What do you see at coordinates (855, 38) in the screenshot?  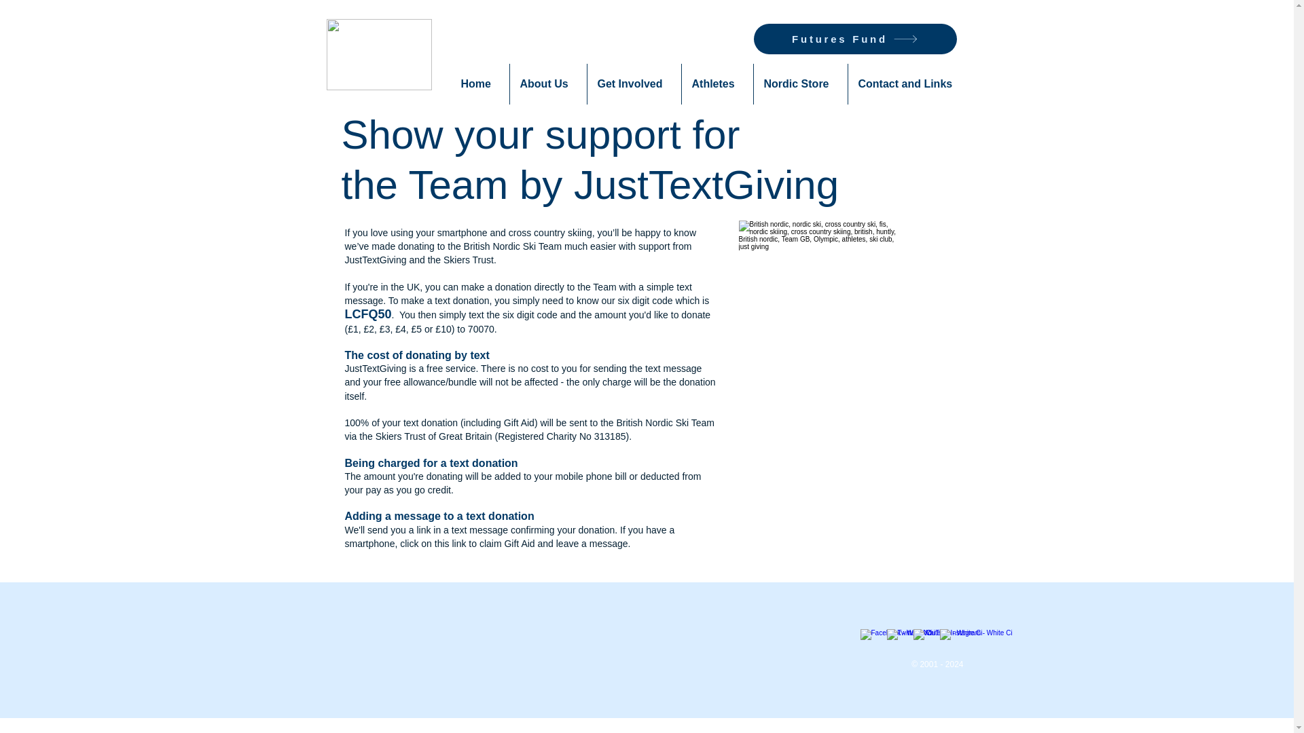 I see `Futures Fund` at bounding box center [855, 38].